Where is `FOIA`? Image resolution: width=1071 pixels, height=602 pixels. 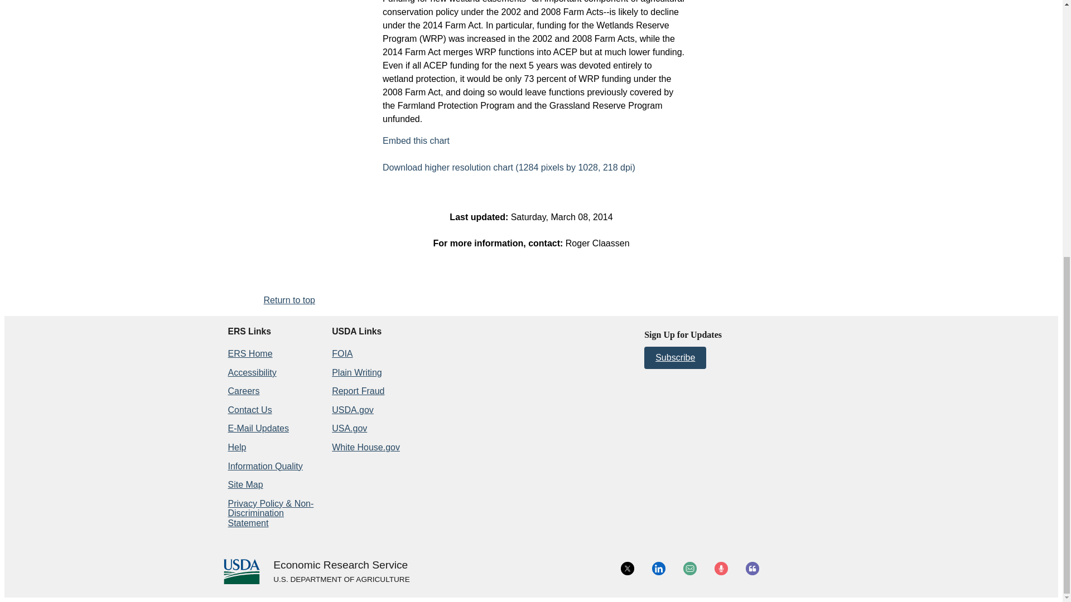 FOIA is located at coordinates (342, 353).